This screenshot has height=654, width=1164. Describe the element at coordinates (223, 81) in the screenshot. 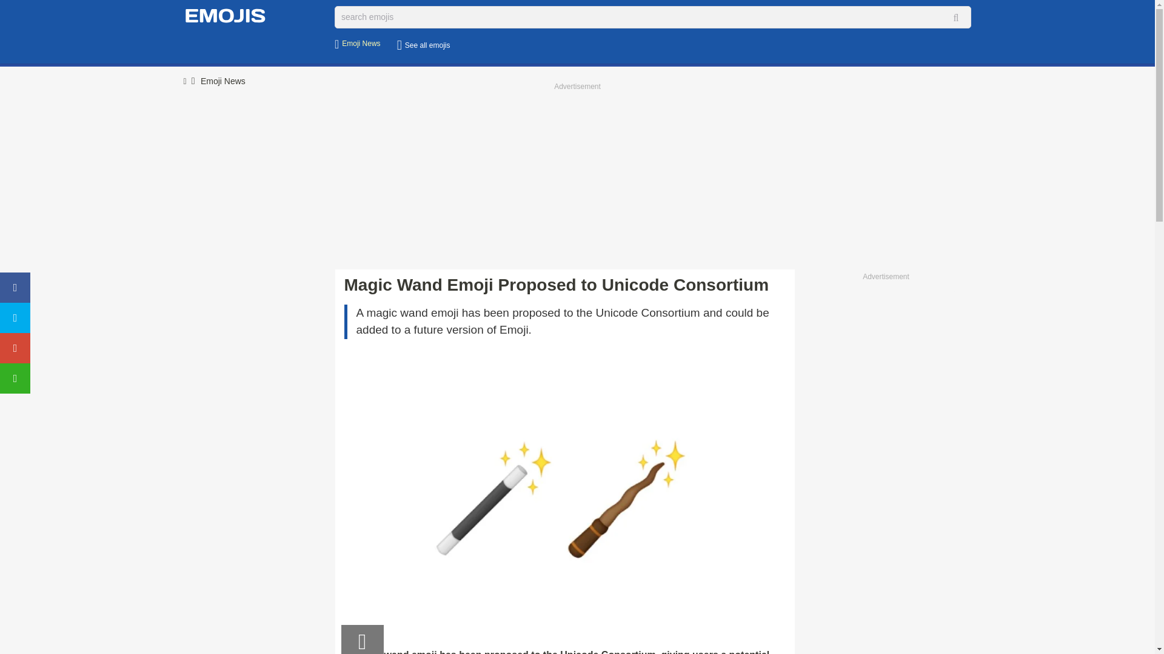

I see `Emoji News` at that location.